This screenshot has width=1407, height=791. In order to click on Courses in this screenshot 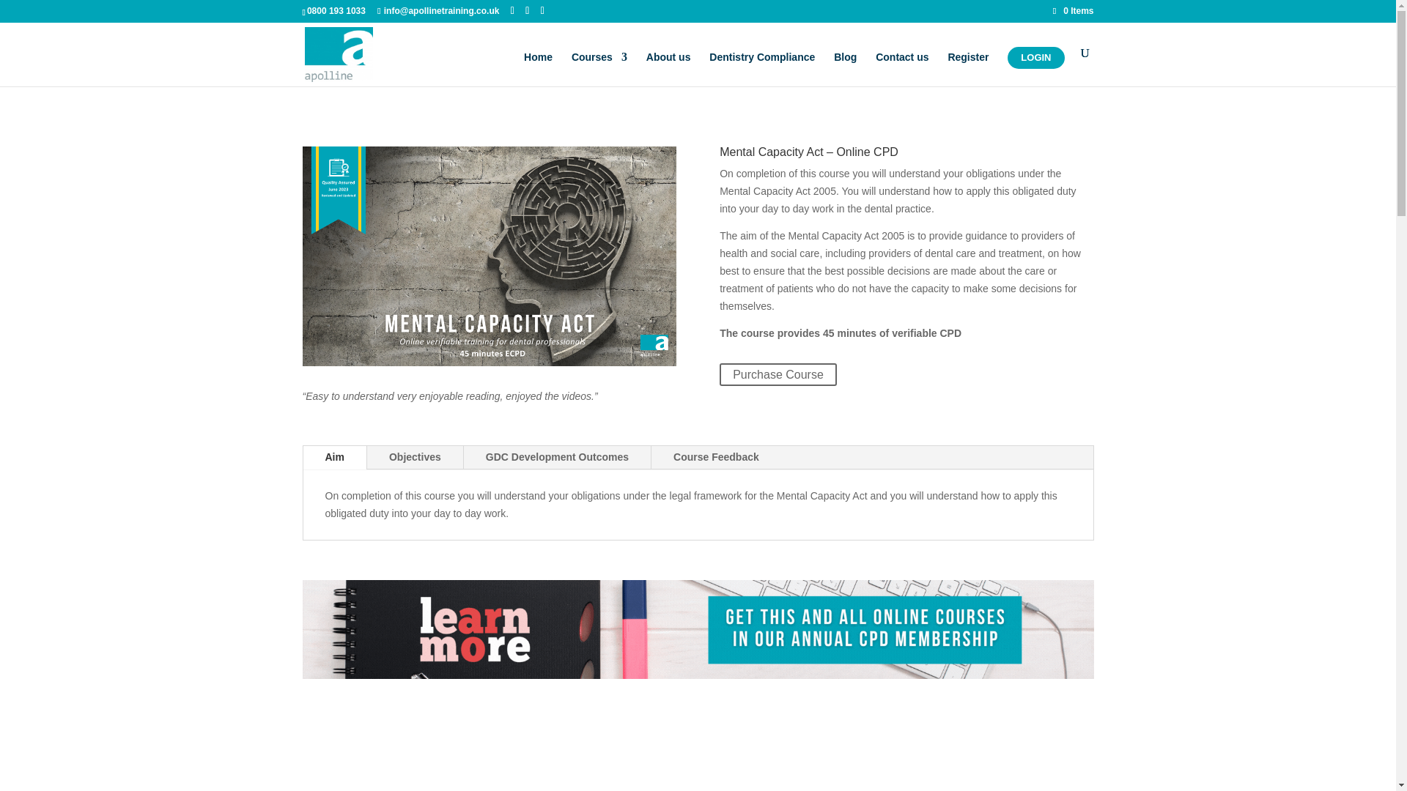, I will do `click(599, 69)`.